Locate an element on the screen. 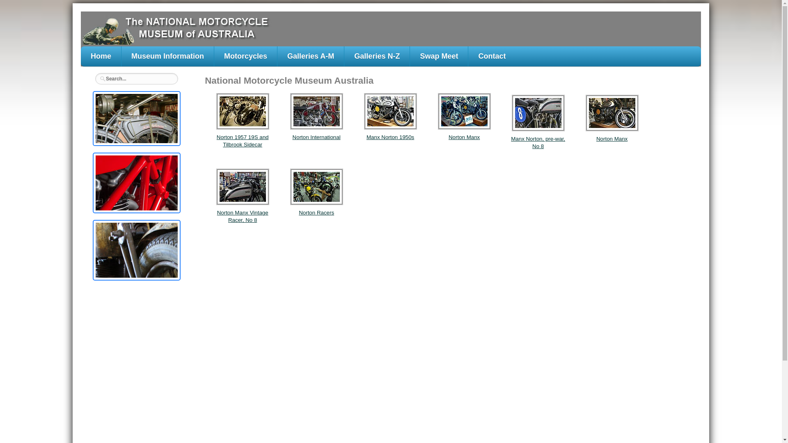 The width and height of the screenshot is (788, 443). Norton-Manx-1950s-Holtys.jpg is located at coordinates (391, 112).